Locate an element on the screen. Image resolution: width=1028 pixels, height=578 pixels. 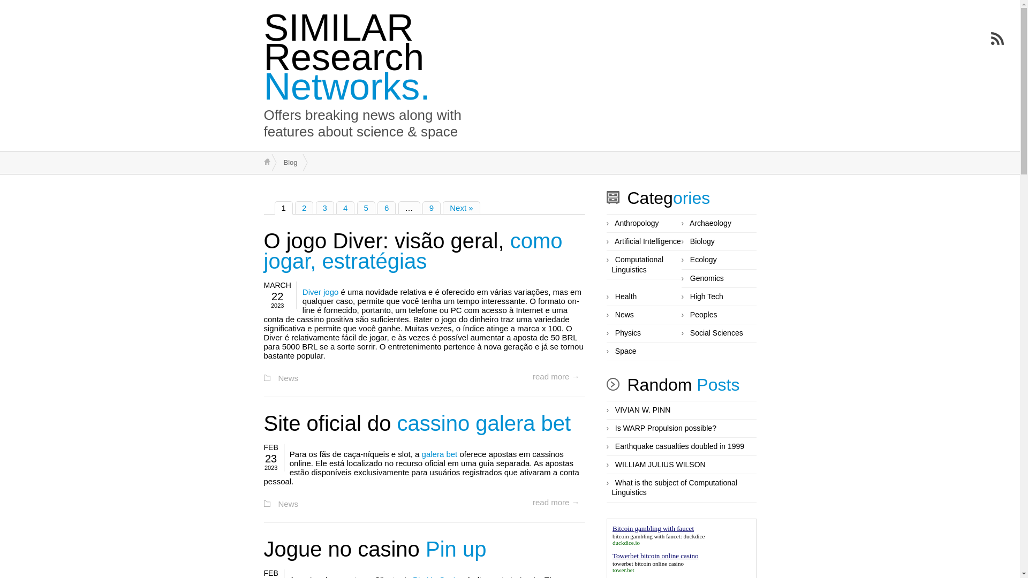
Earthquake casualties doubled in 1999 is located at coordinates (680, 447).